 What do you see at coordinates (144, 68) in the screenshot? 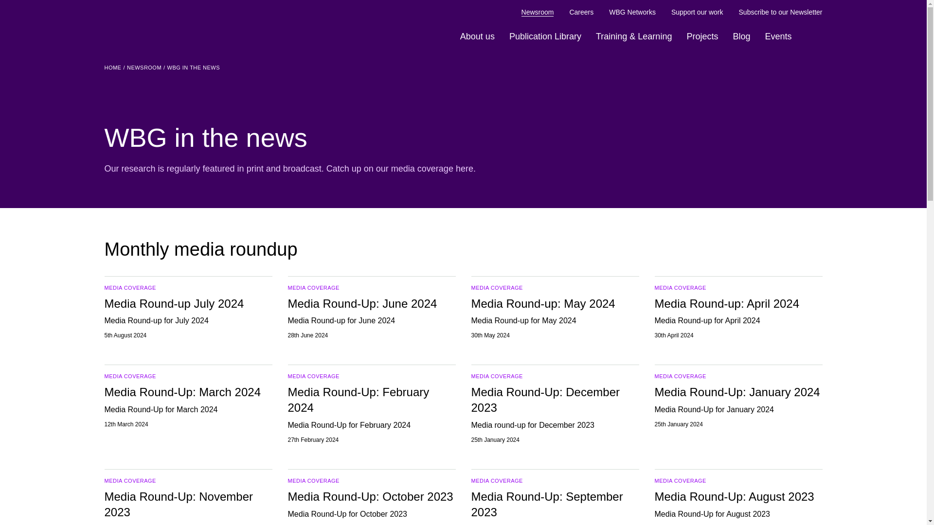
I see `NEWSROOM` at bounding box center [144, 68].